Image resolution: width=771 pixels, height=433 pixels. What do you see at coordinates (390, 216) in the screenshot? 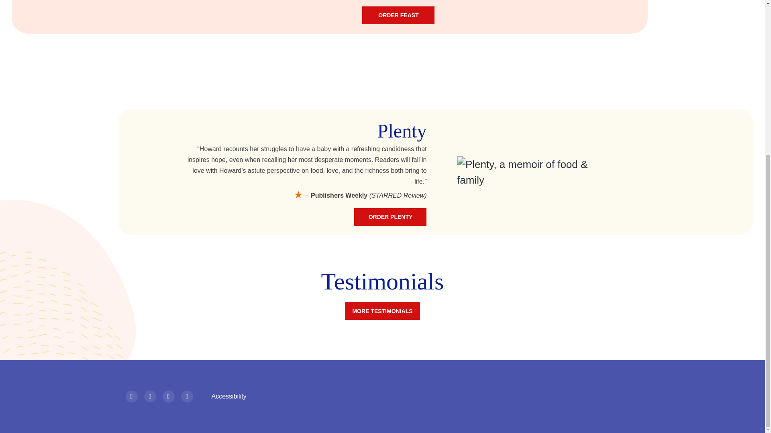
I see `ORDER PLENTY` at bounding box center [390, 216].